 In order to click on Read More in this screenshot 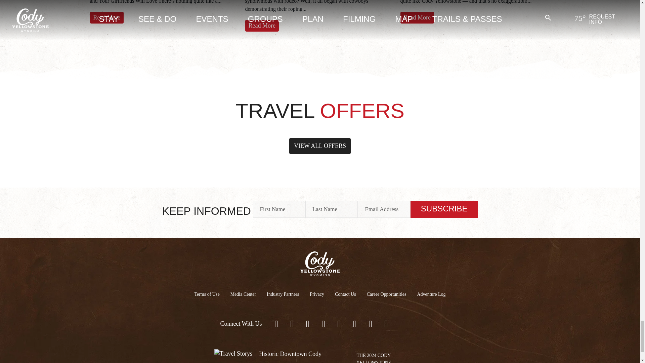, I will do `click(107, 17)`.